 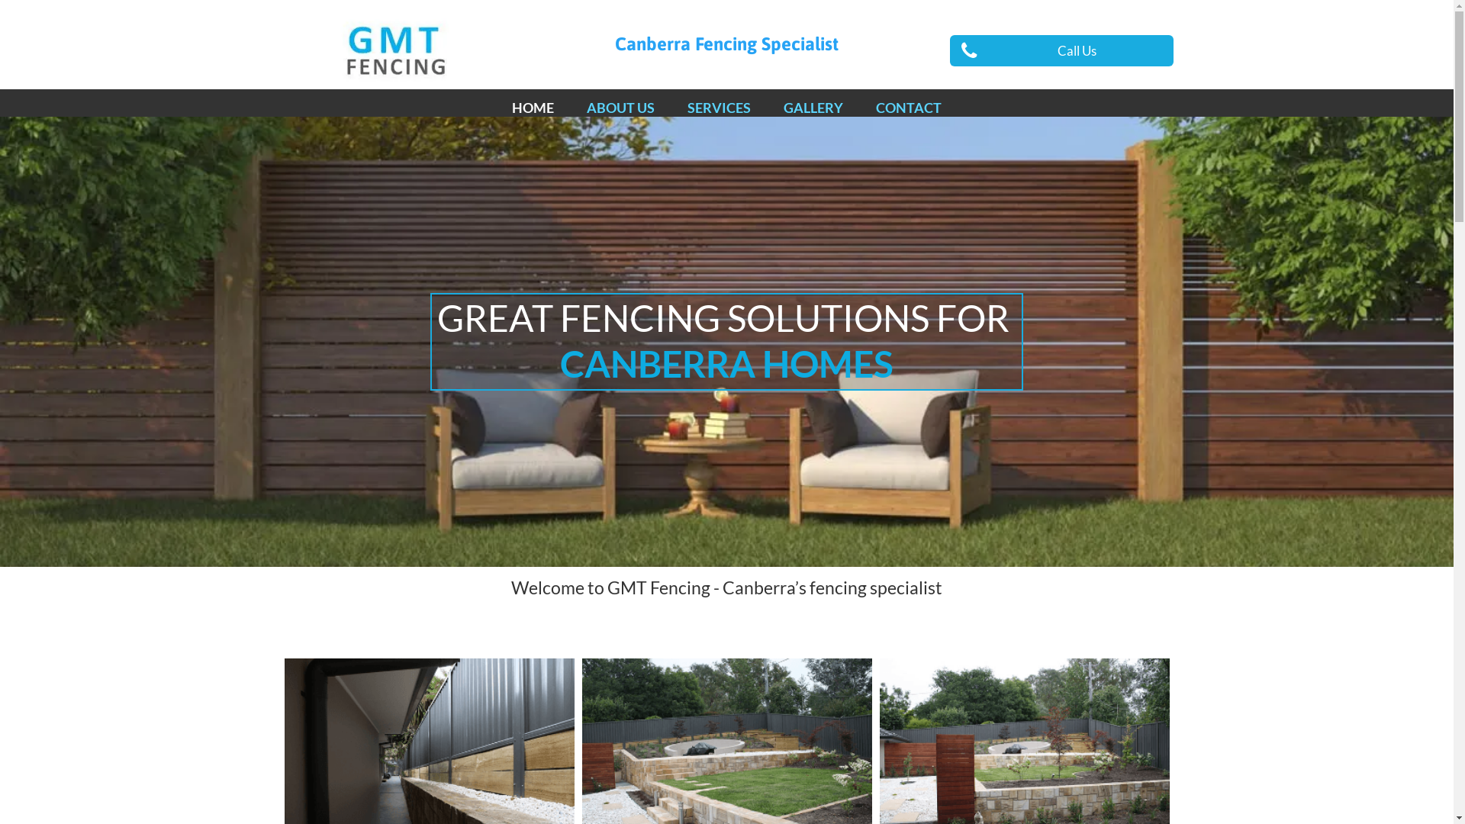 I want to click on CONTACT, so click(x=909, y=108).